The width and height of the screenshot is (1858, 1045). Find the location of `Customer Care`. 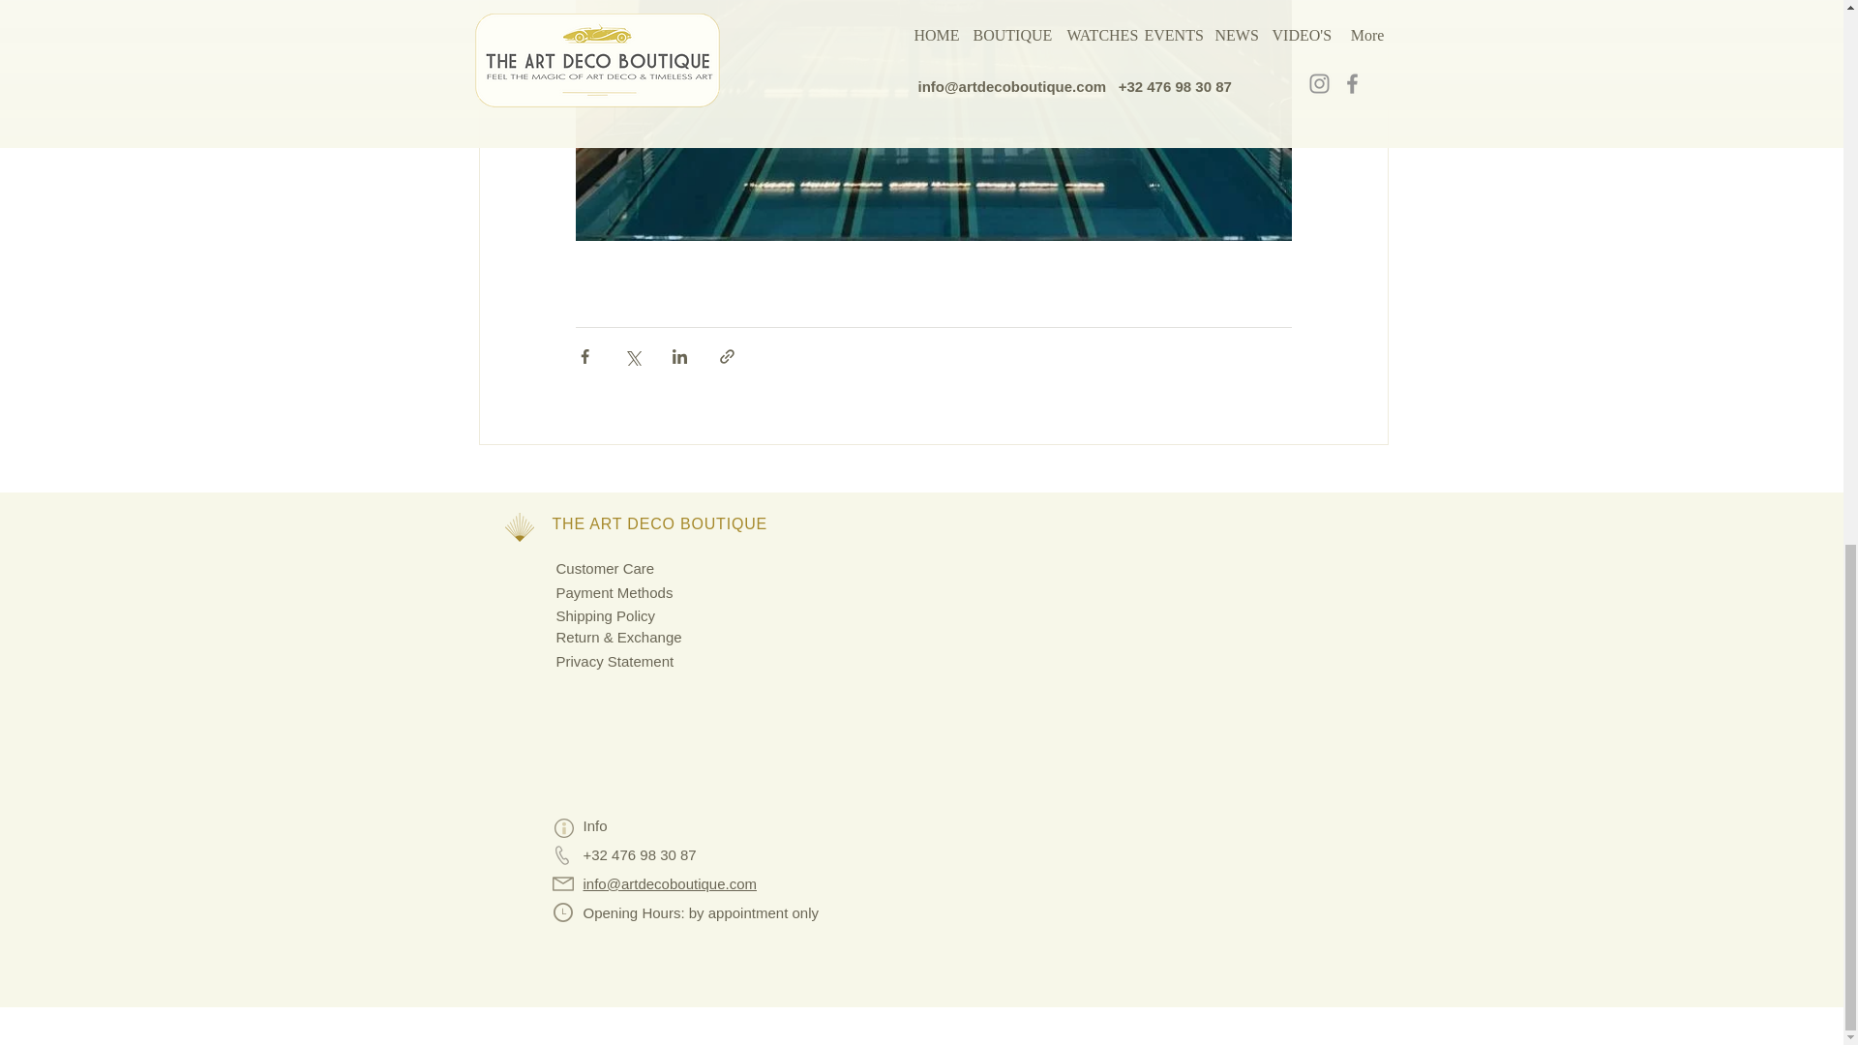

Customer Care is located at coordinates (604, 568).